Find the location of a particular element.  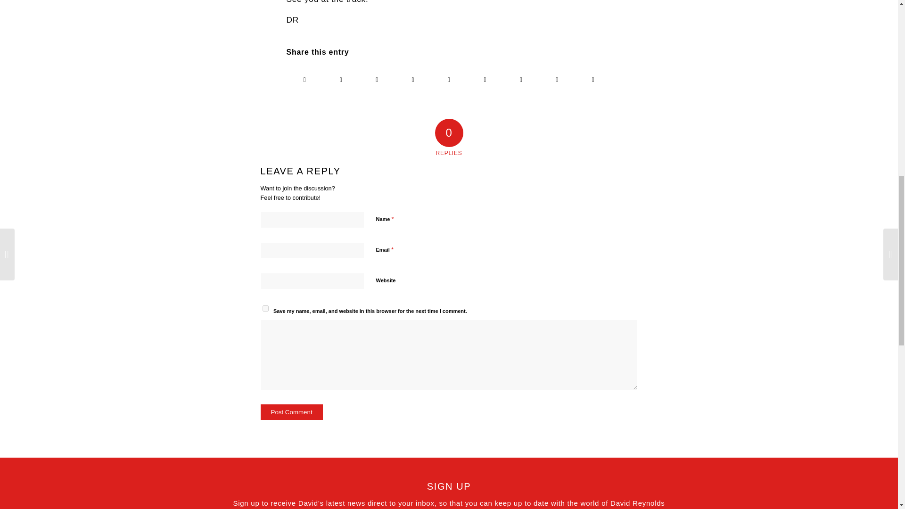

Post Comment is located at coordinates (291, 412).